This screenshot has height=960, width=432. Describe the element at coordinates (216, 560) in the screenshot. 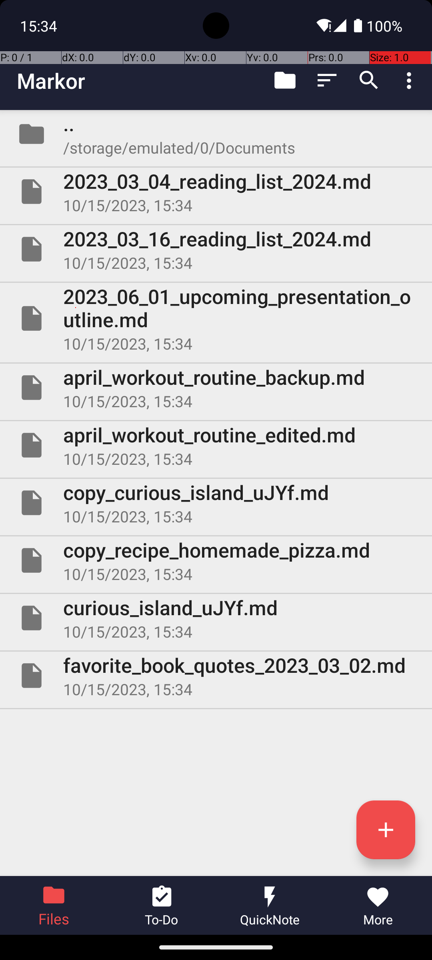

I see `File copy_recipe_homemade_pizza.md ` at that location.